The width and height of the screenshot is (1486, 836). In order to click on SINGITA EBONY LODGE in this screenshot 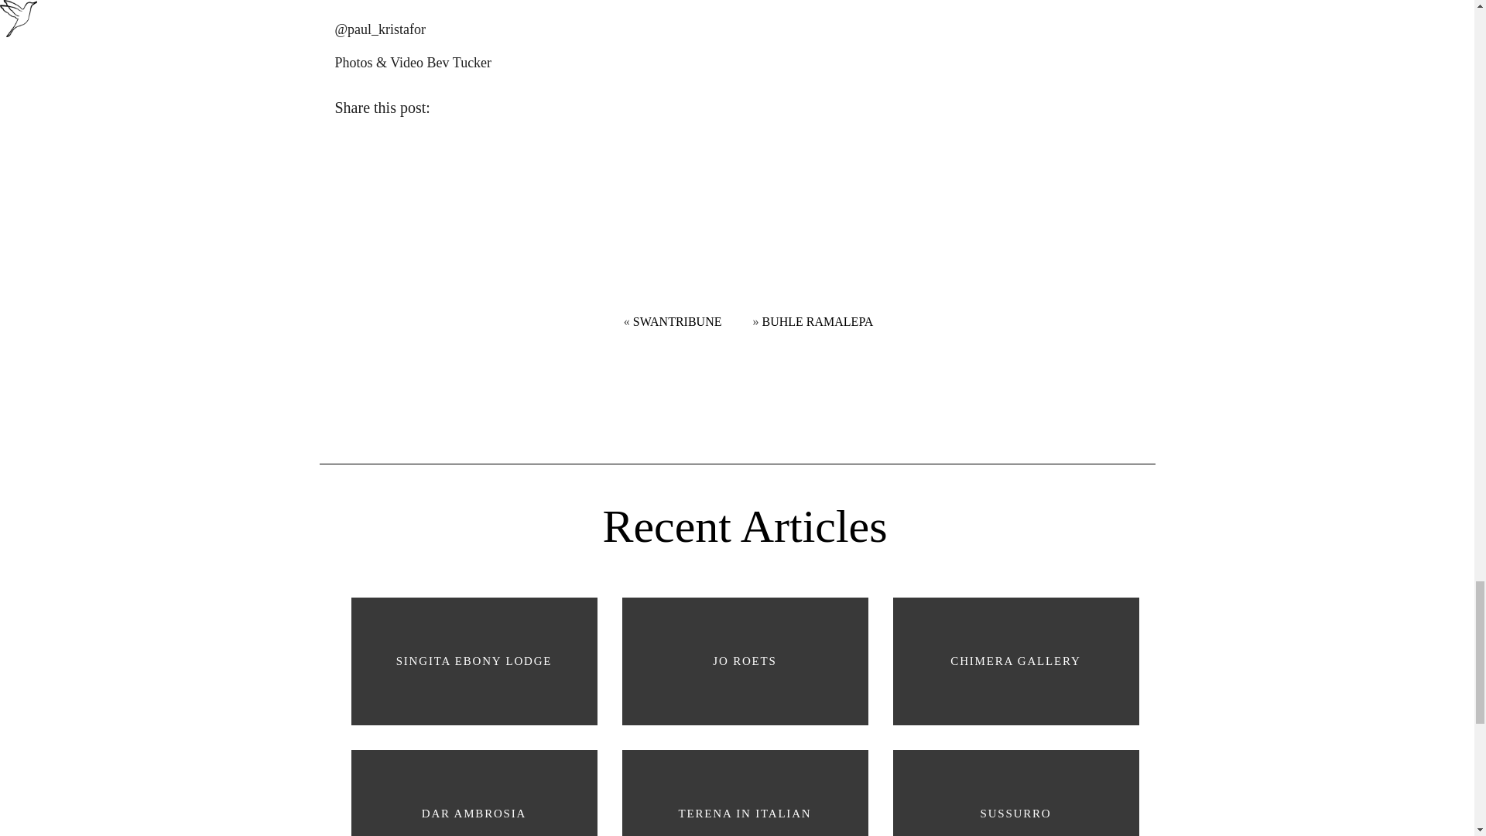, I will do `click(474, 661)`.